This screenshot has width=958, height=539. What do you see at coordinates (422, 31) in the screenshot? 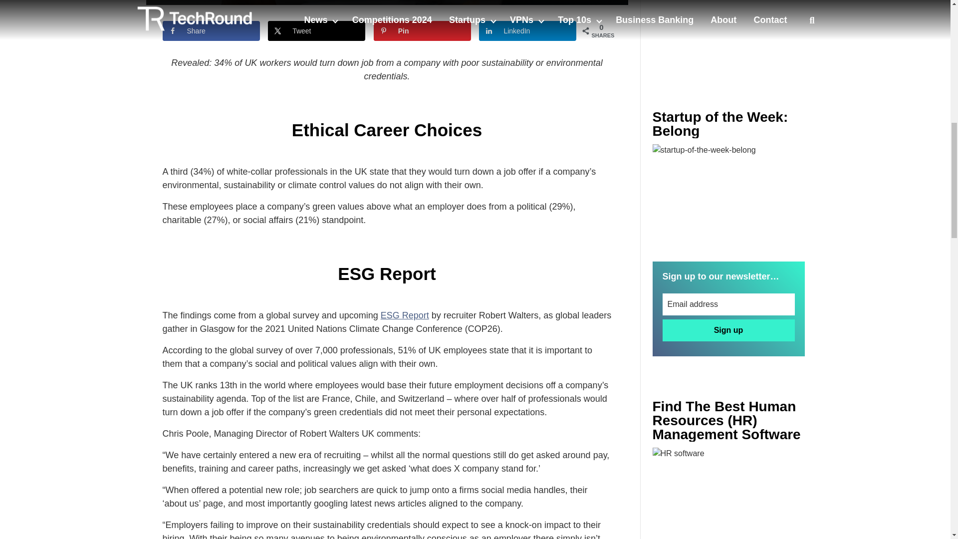
I see `Save to Pinterest` at bounding box center [422, 31].